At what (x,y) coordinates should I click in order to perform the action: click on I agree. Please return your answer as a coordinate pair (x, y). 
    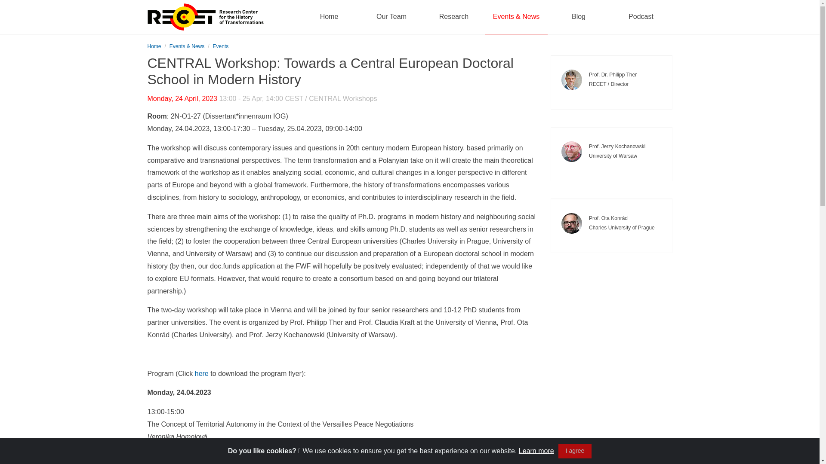
    Looking at the image, I should click on (575, 451).